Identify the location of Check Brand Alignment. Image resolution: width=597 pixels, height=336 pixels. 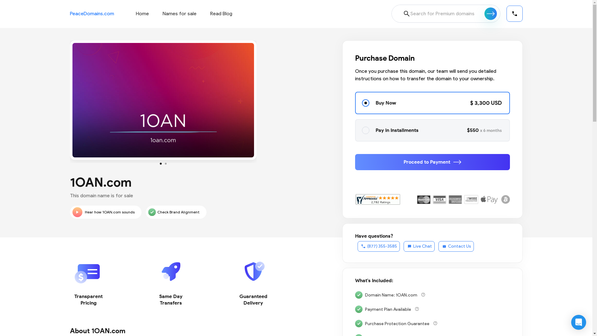
(176, 212).